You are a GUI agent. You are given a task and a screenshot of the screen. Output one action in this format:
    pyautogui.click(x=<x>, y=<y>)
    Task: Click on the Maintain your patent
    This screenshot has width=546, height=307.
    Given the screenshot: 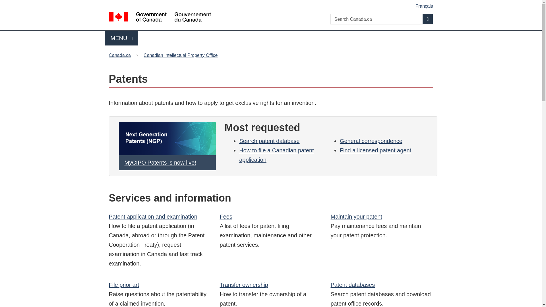 What is the action you would take?
    pyautogui.click(x=276, y=155)
    